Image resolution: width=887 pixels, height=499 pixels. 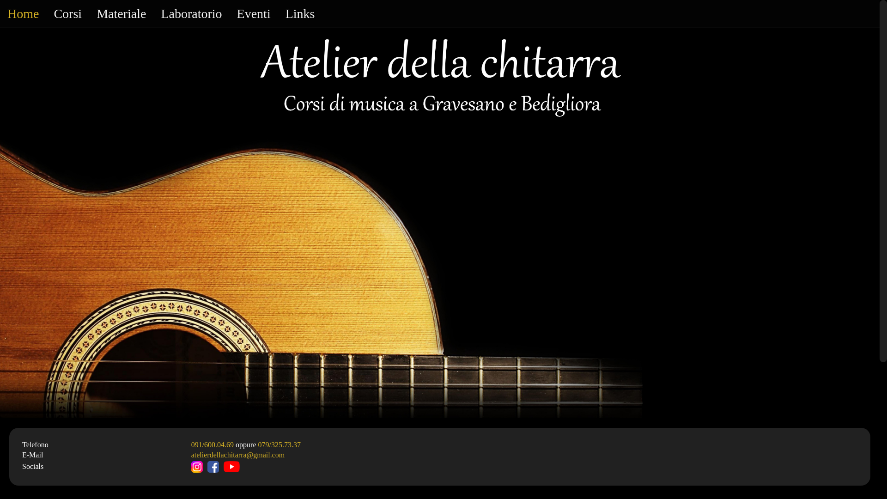 What do you see at coordinates (191, 14) in the screenshot?
I see `Laboratorio` at bounding box center [191, 14].